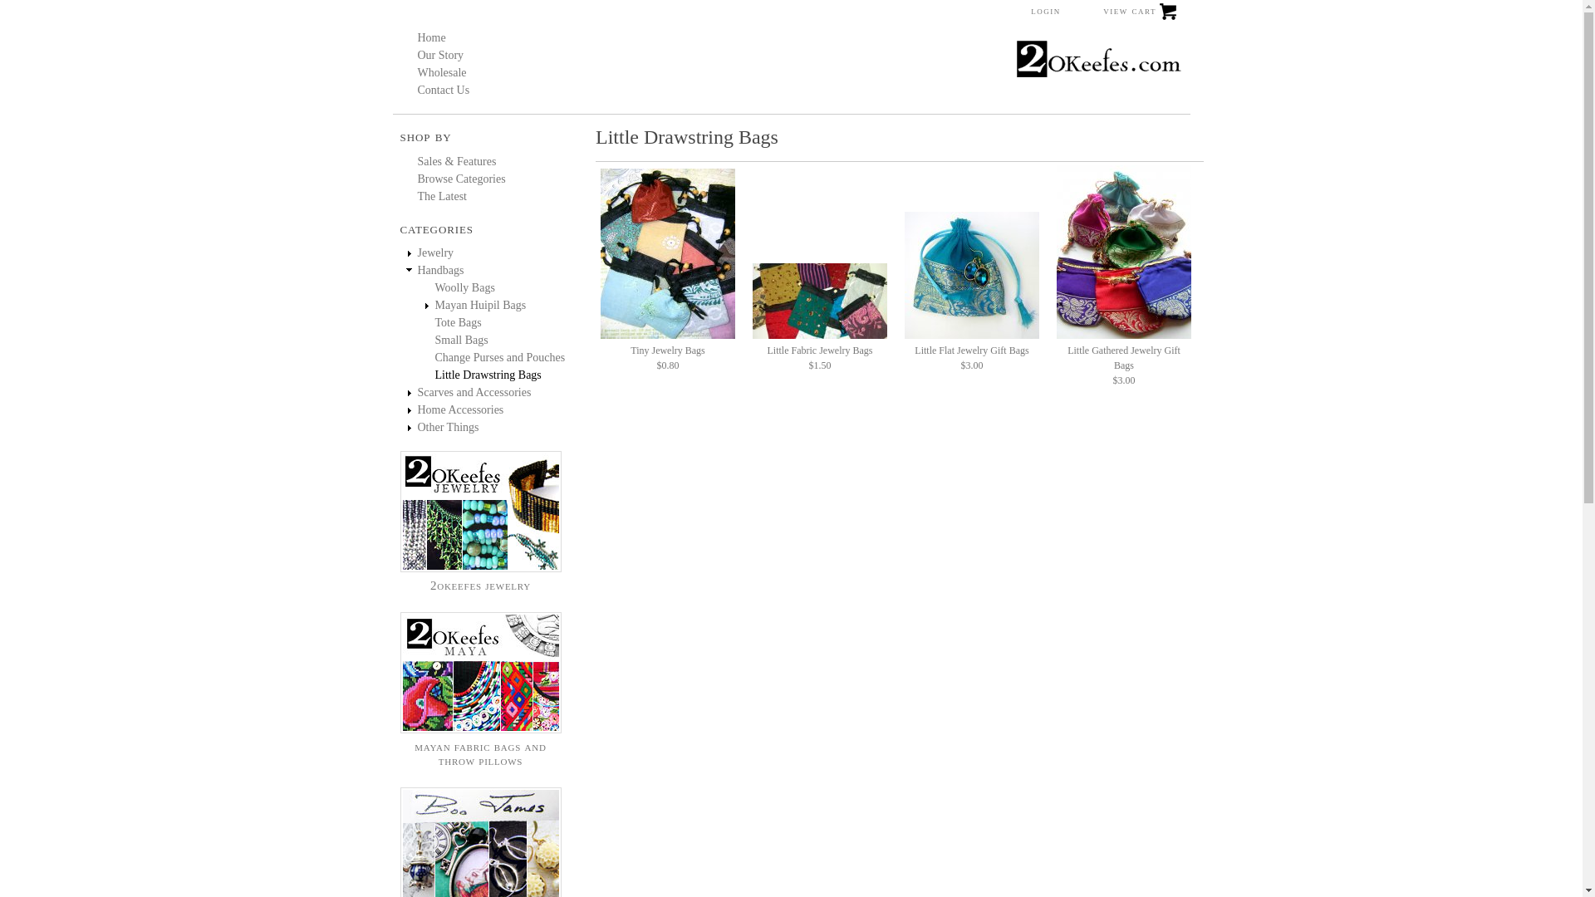  What do you see at coordinates (442, 73) in the screenshot?
I see `Wholesale` at bounding box center [442, 73].